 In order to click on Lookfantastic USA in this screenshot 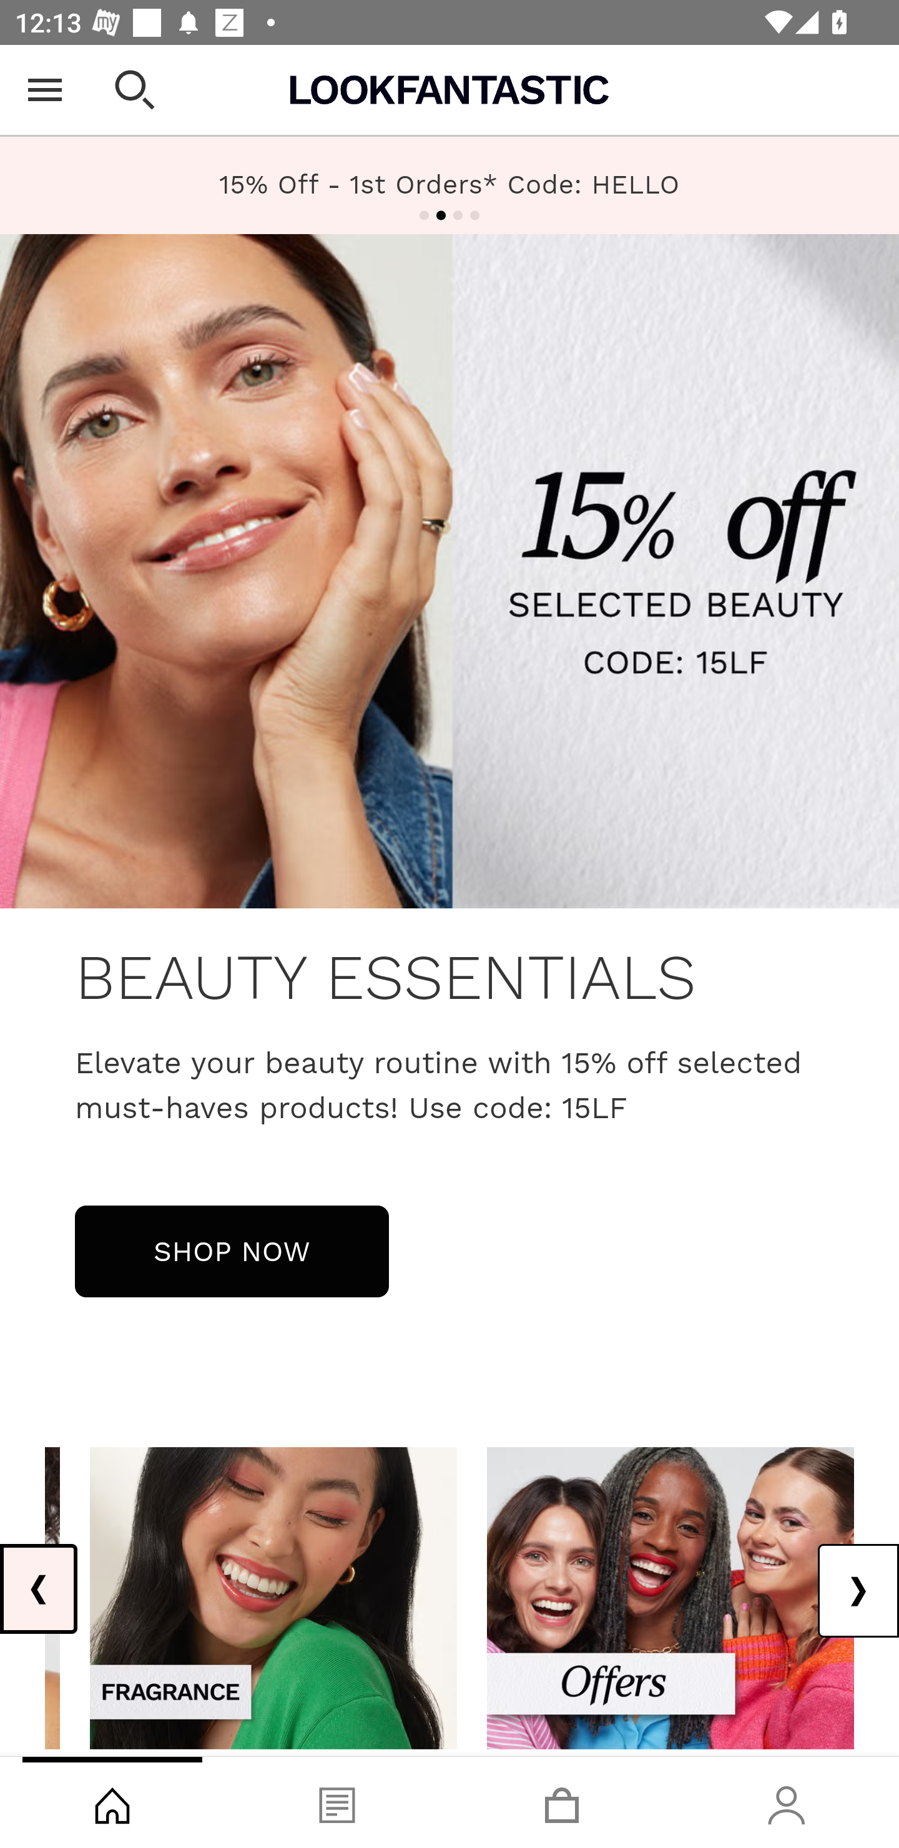, I will do `click(449, 90)`.